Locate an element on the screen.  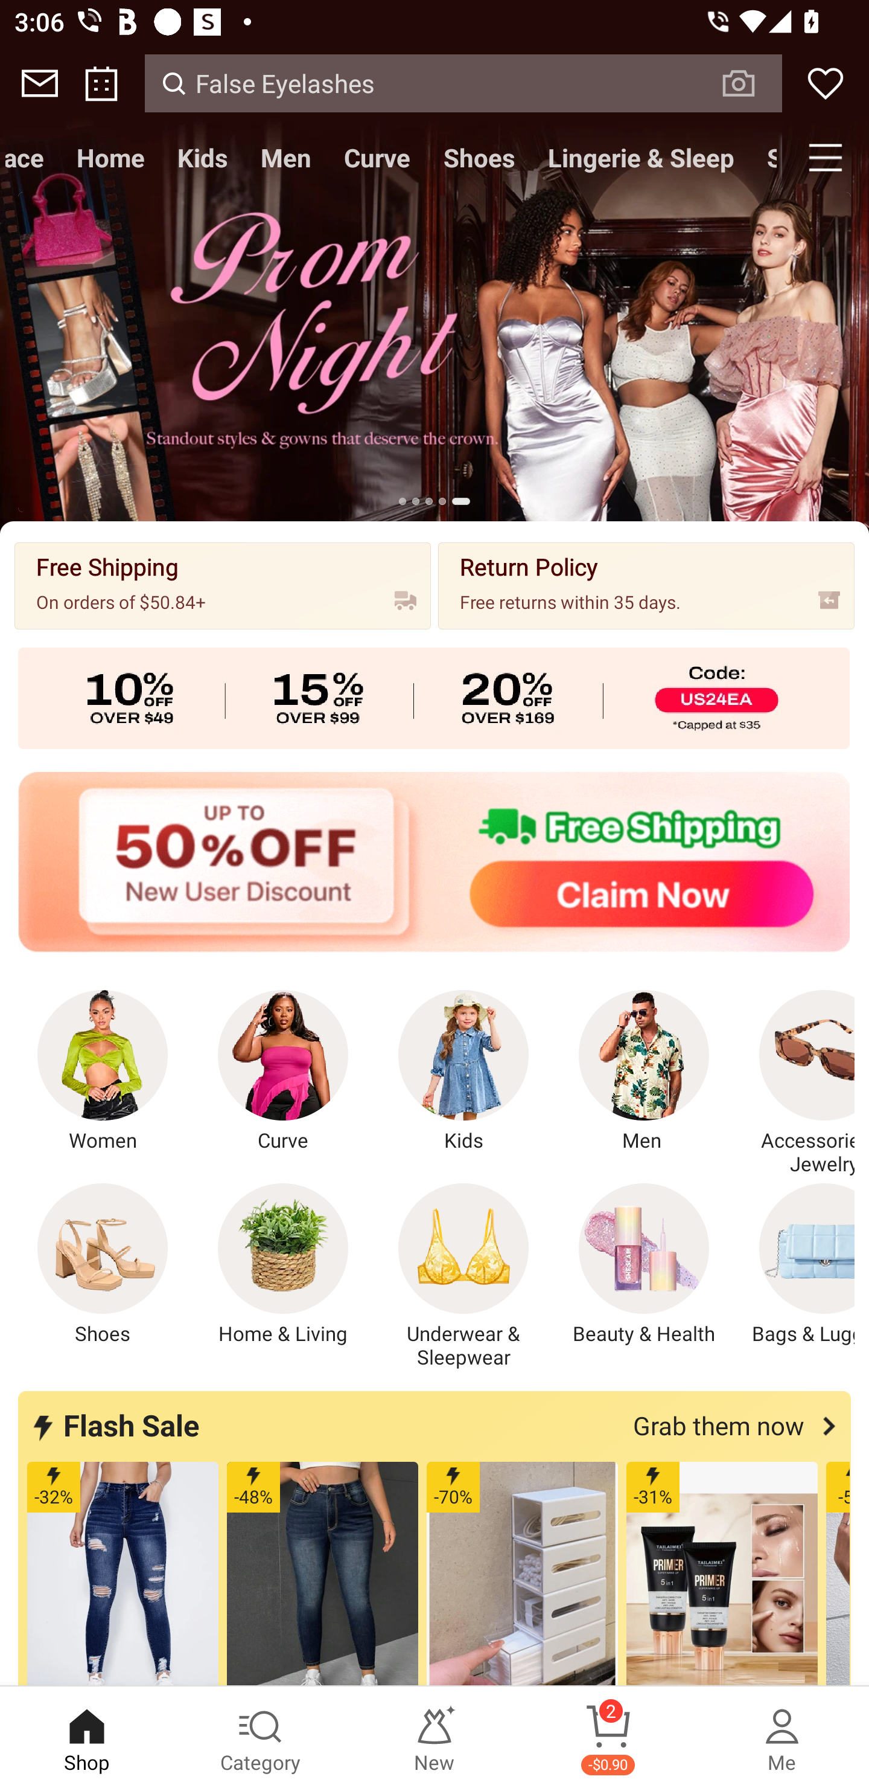
Lingerie & Sleep is located at coordinates (641, 157).